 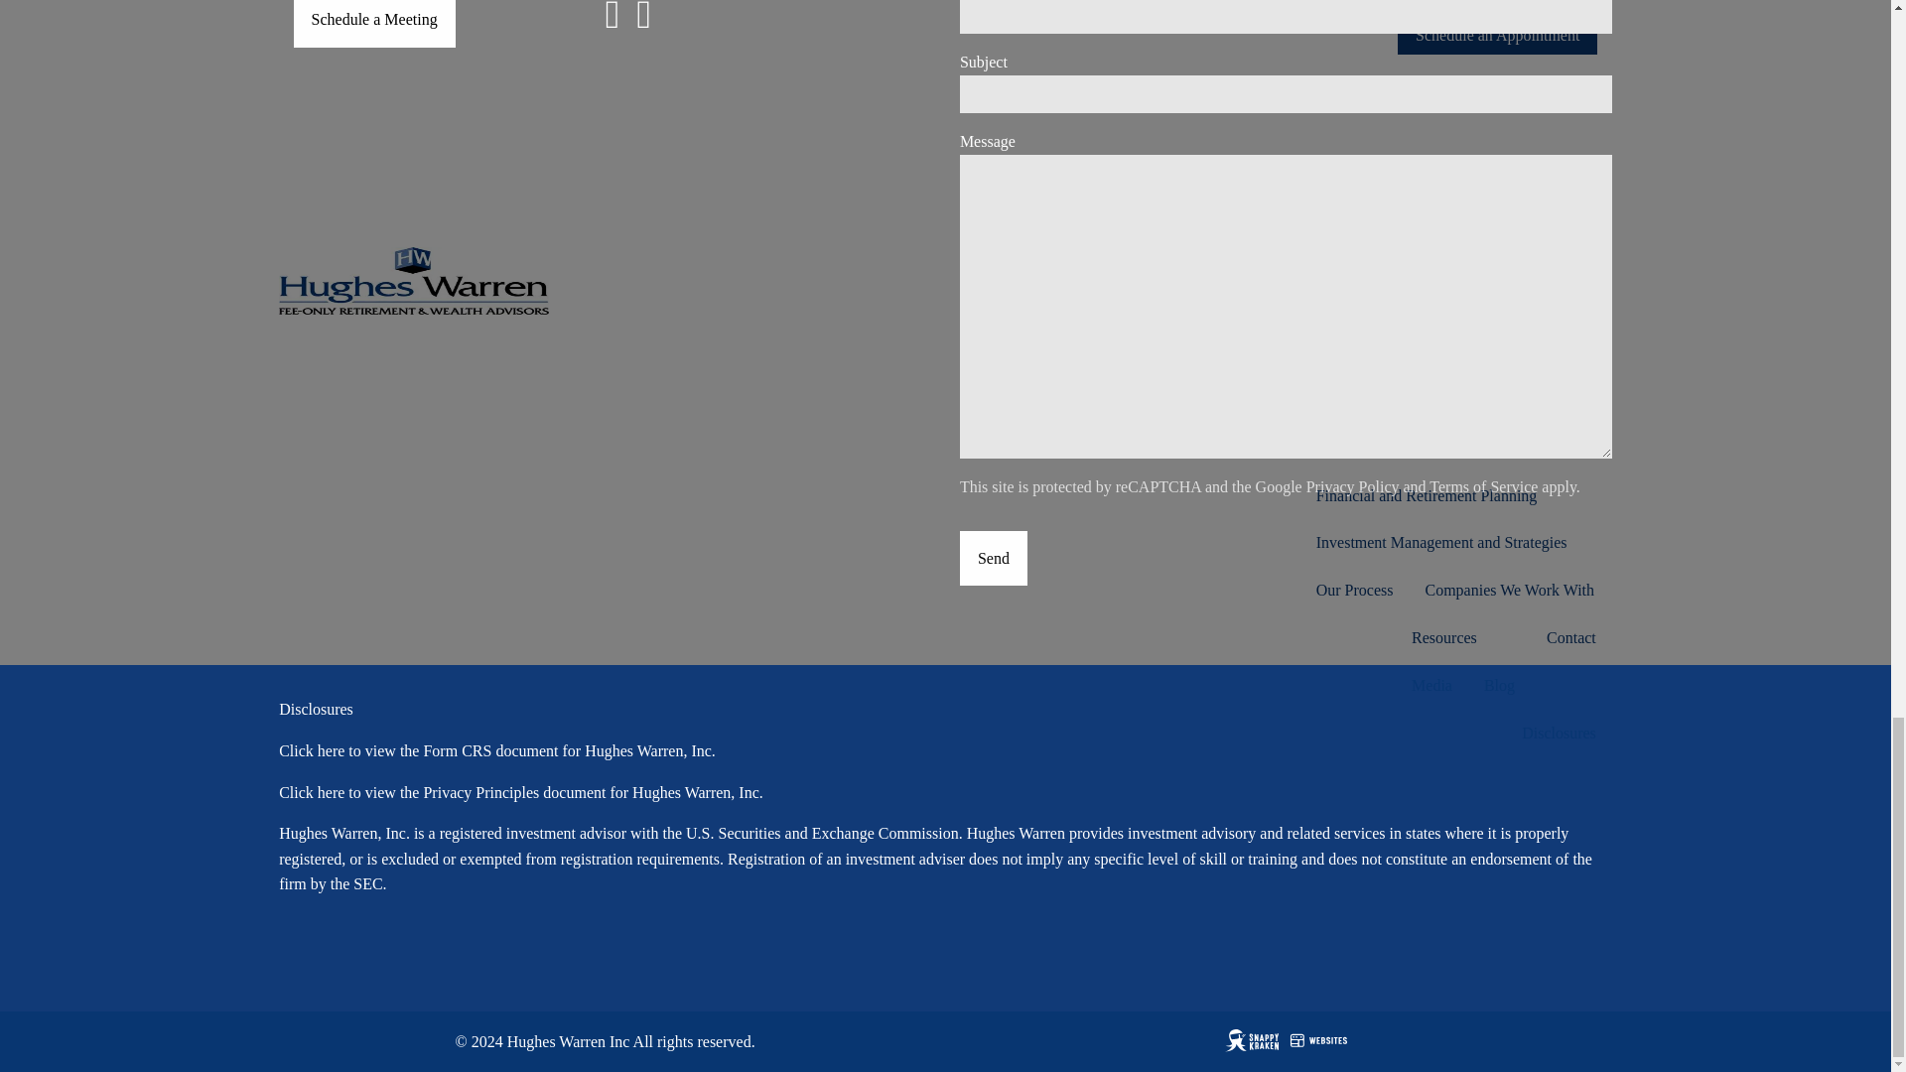 What do you see at coordinates (316, 709) in the screenshot?
I see `Disclosures` at bounding box center [316, 709].